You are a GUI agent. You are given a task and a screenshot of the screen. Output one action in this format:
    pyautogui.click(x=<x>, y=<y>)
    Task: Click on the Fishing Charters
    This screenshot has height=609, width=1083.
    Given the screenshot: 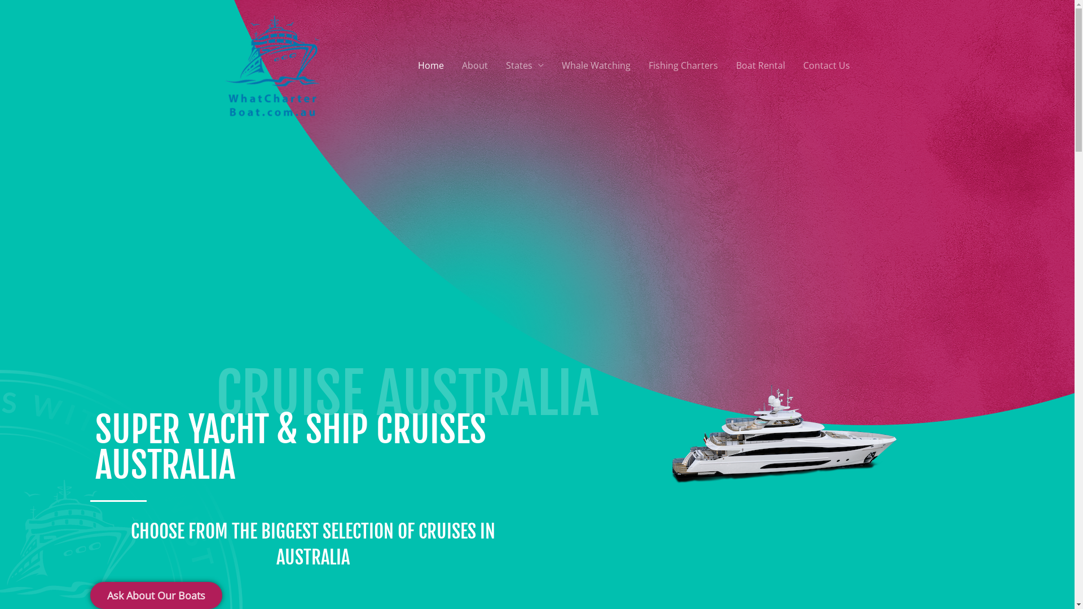 What is the action you would take?
    pyautogui.click(x=684, y=65)
    